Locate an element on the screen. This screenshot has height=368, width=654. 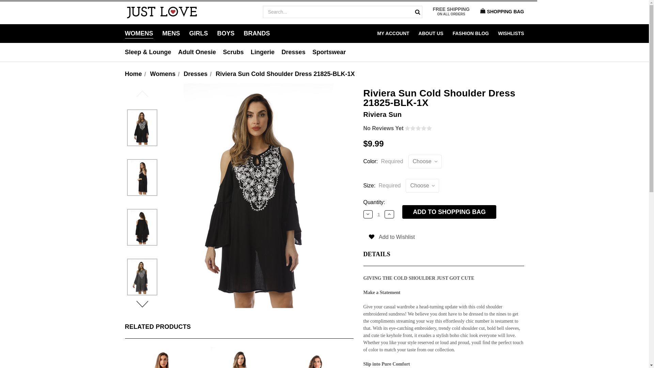
Womens is located at coordinates (163, 74).